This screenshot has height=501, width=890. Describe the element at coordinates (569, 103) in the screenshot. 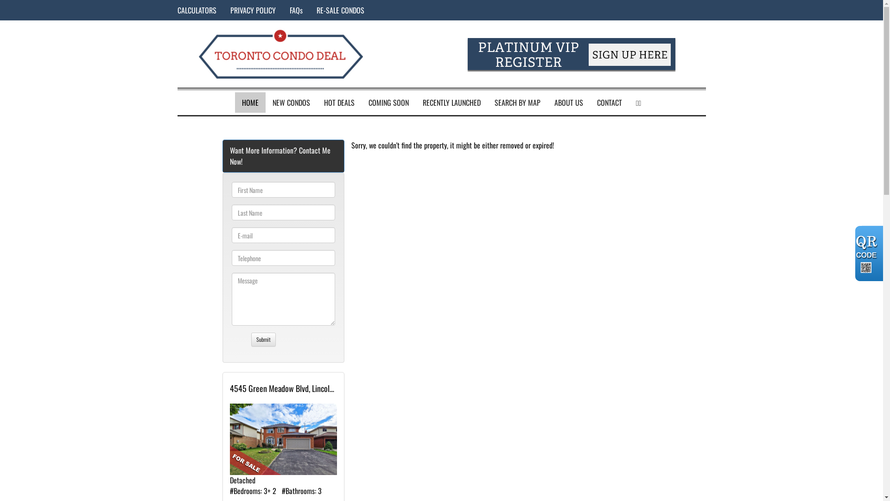

I see `ABOUT US` at that location.